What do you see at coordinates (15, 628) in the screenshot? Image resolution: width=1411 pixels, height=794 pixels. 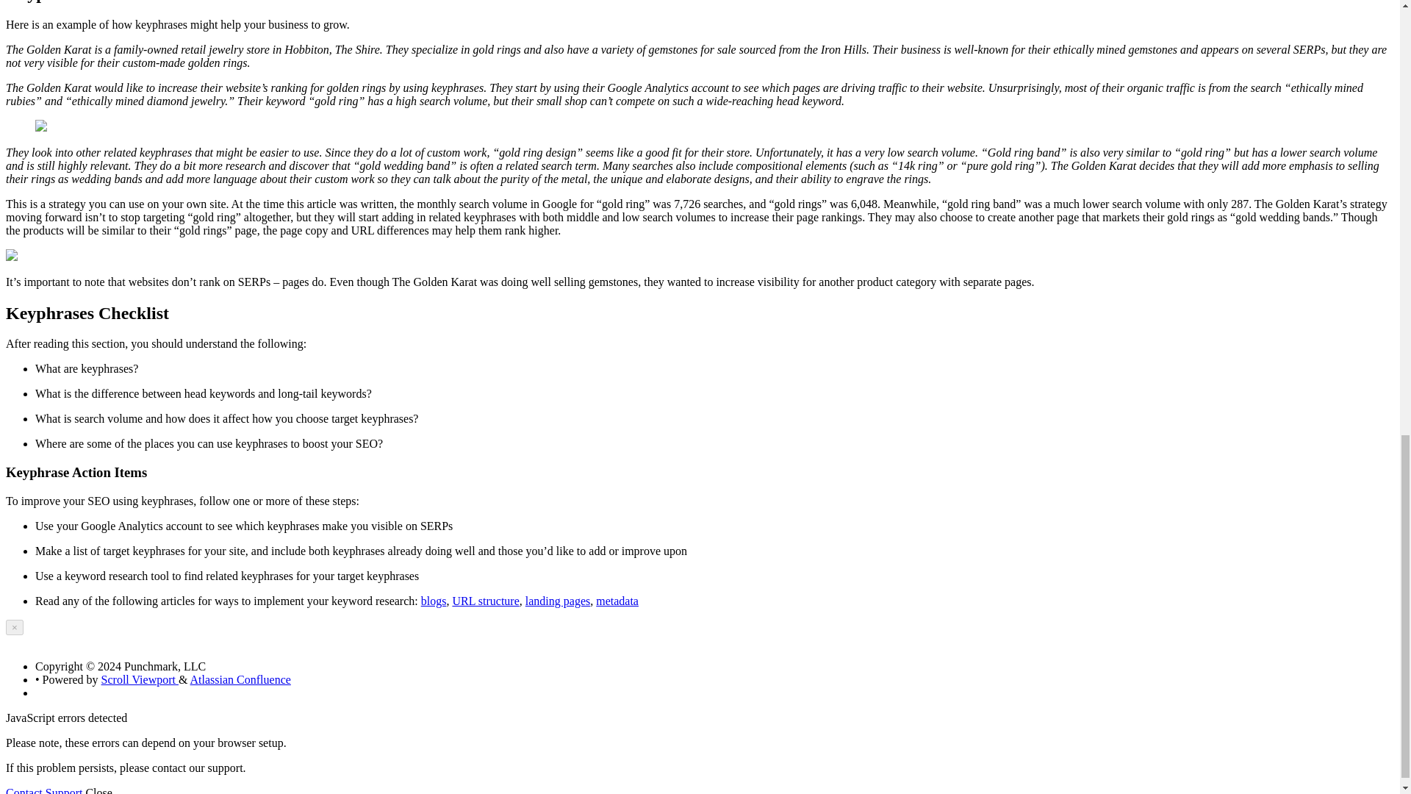 I see `Close modal` at bounding box center [15, 628].